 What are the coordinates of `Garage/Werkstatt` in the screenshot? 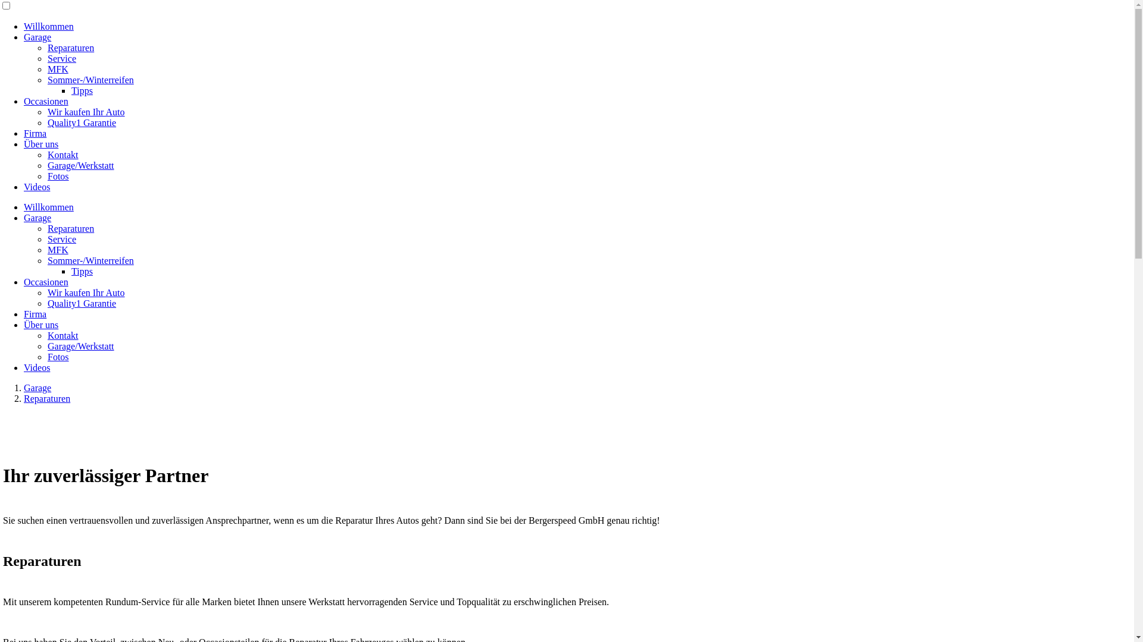 It's located at (81, 346).